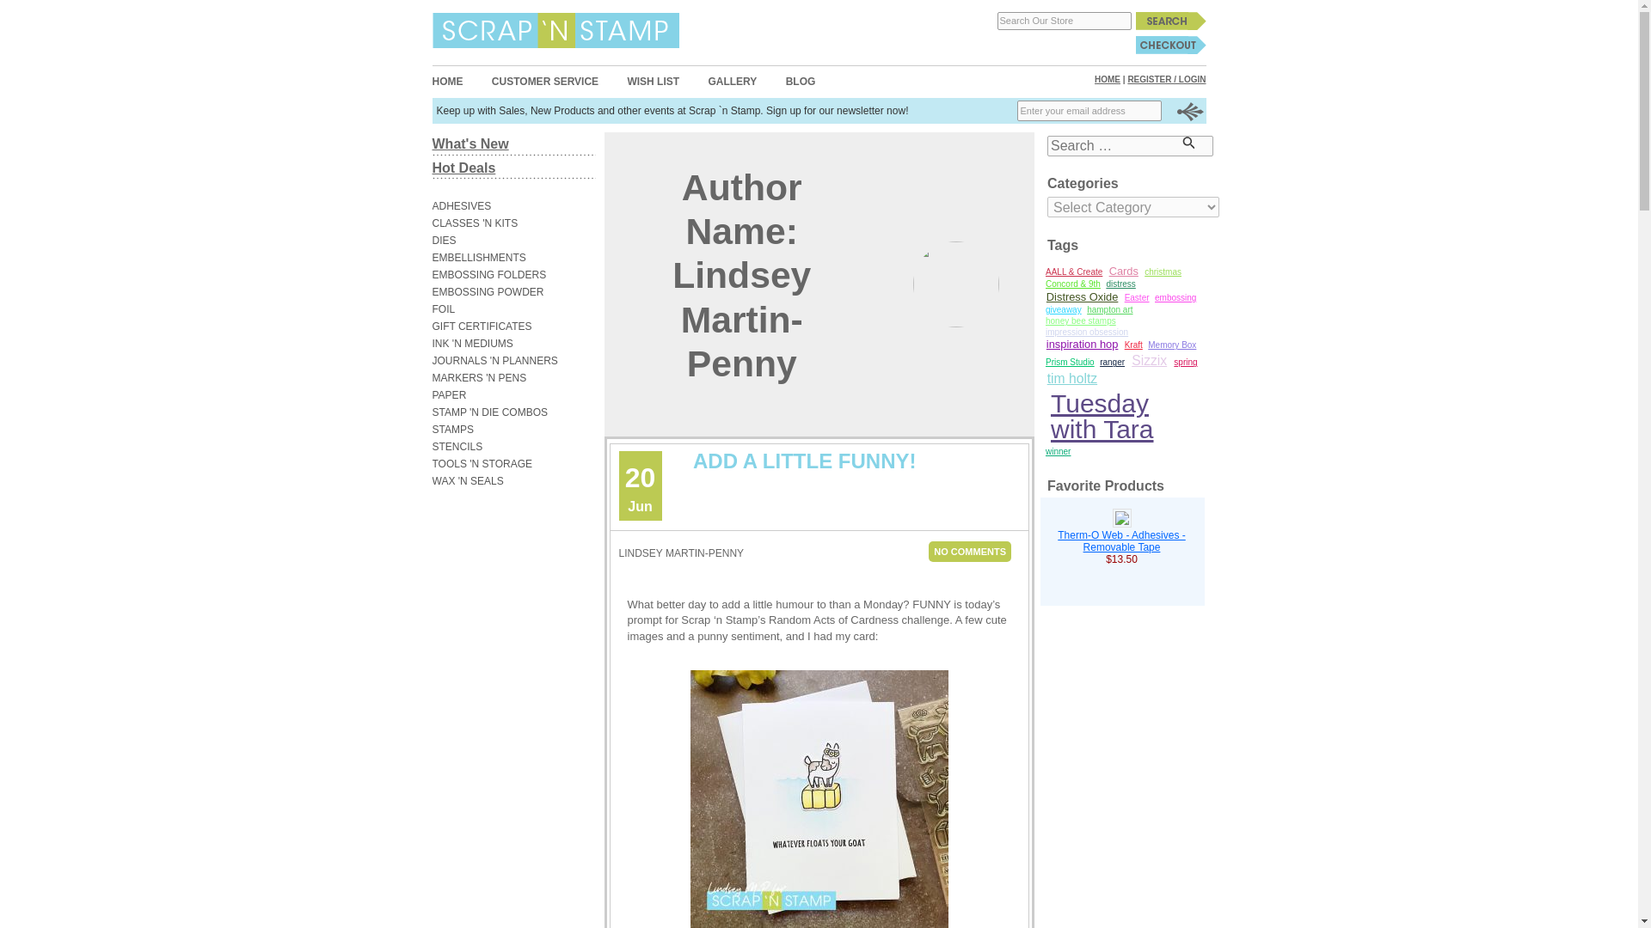  Describe the element at coordinates (1089, 110) in the screenshot. I see `Enter your email address` at that location.